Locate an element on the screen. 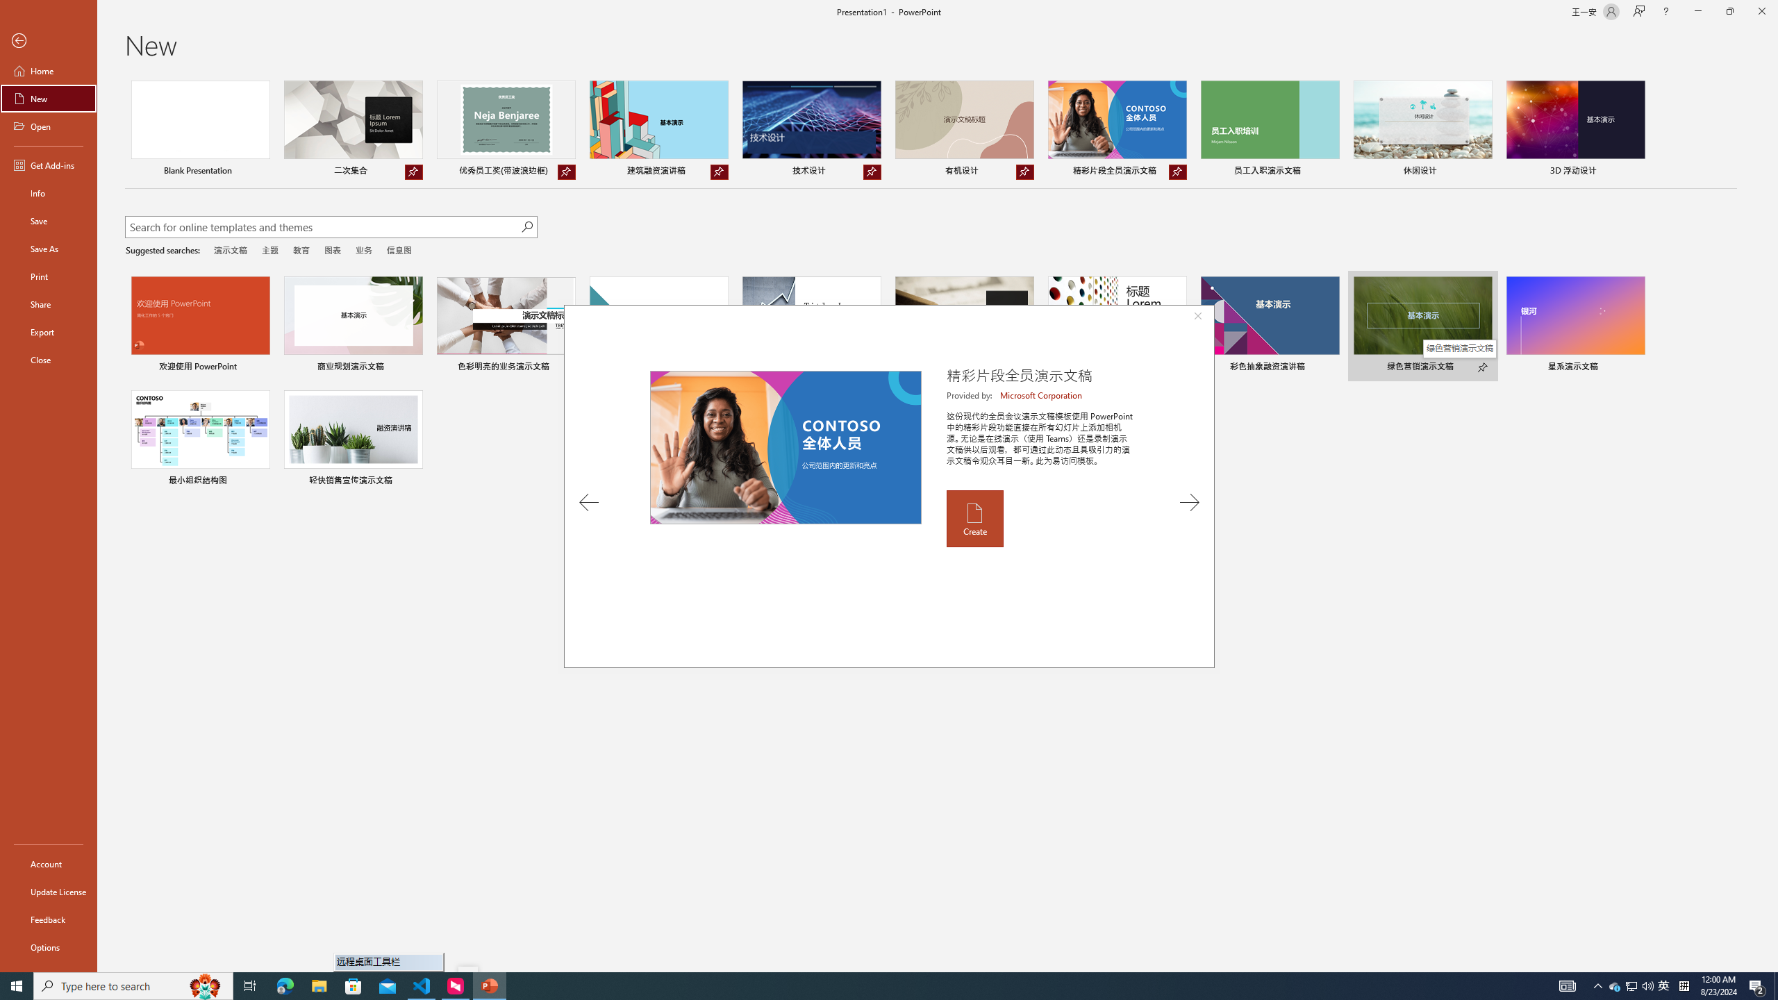  Search for online templates and themes is located at coordinates (323, 228).